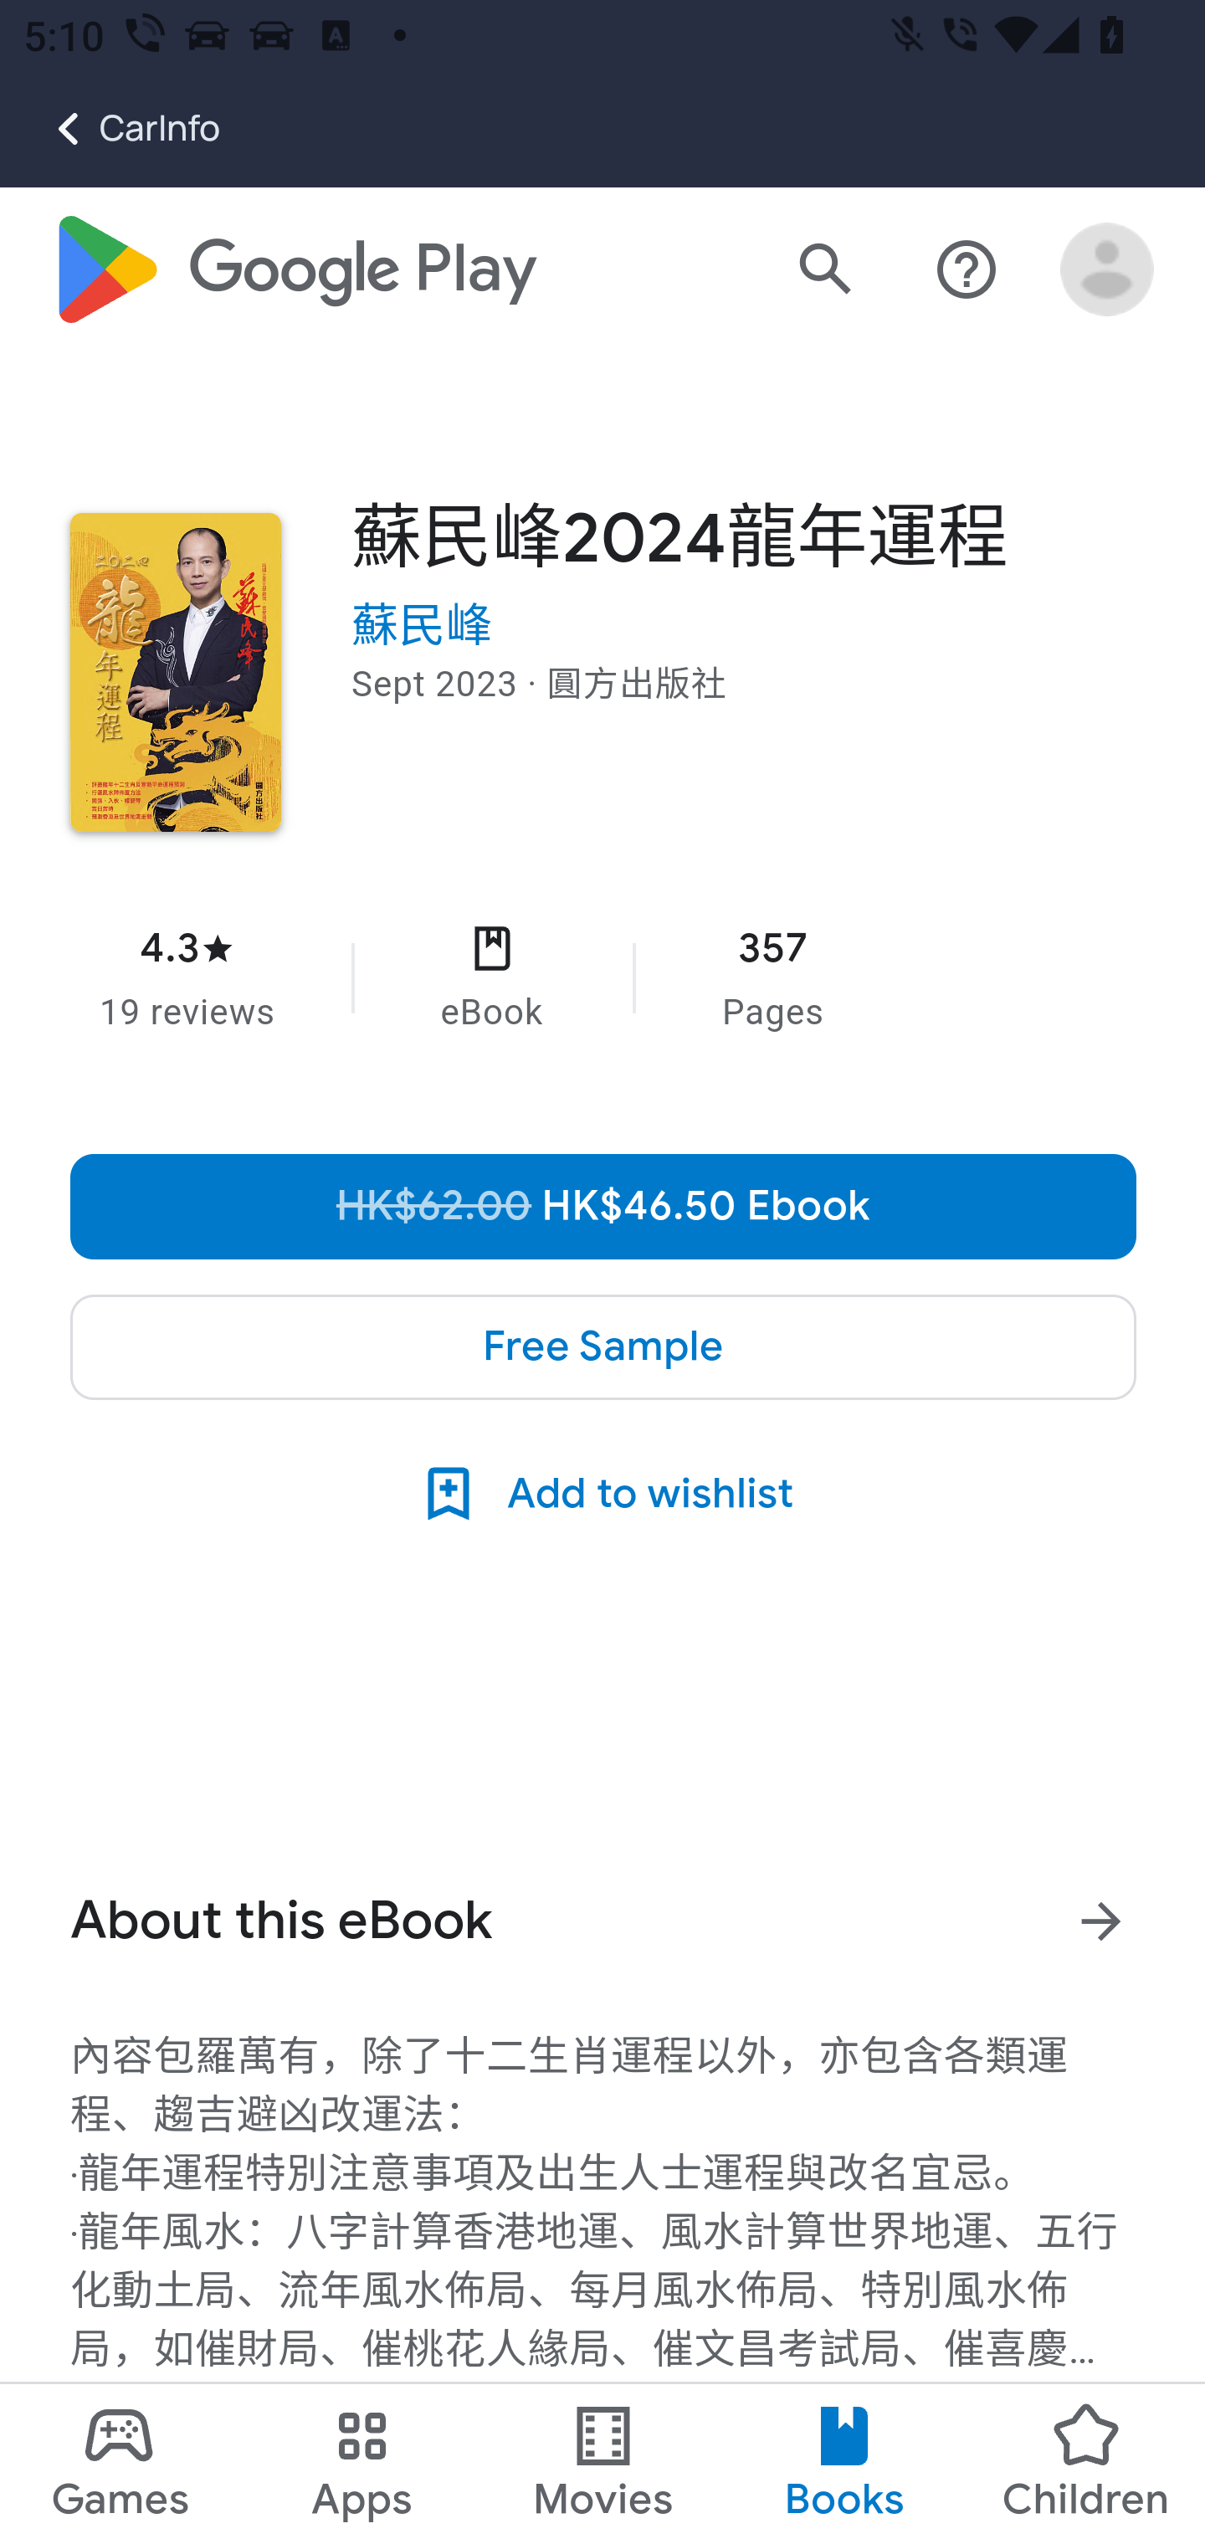 This screenshot has height=2544, width=1205. Describe the element at coordinates (844, 2464) in the screenshot. I see `Books` at that location.